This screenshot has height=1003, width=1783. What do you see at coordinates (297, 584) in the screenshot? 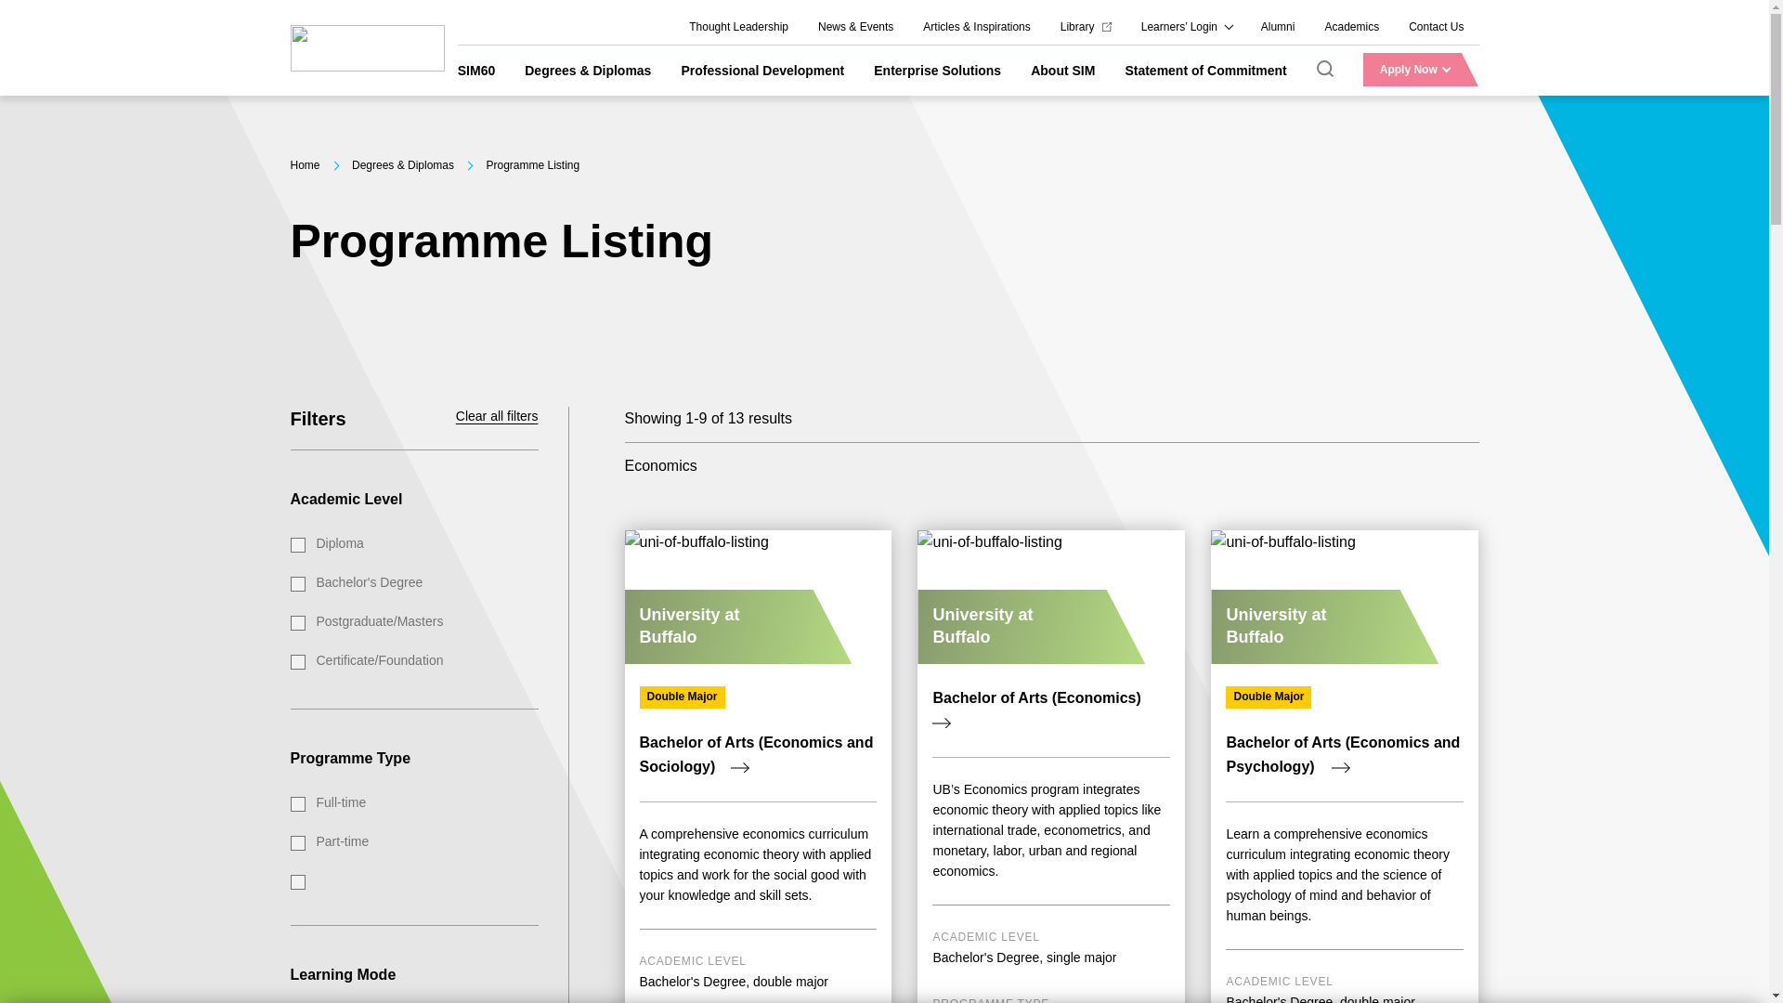
I see `true` at bounding box center [297, 584].